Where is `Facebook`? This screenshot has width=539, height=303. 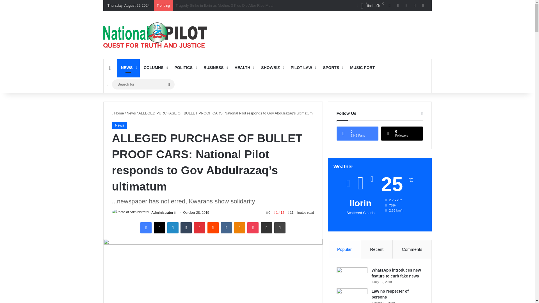 Facebook is located at coordinates (146, 228).